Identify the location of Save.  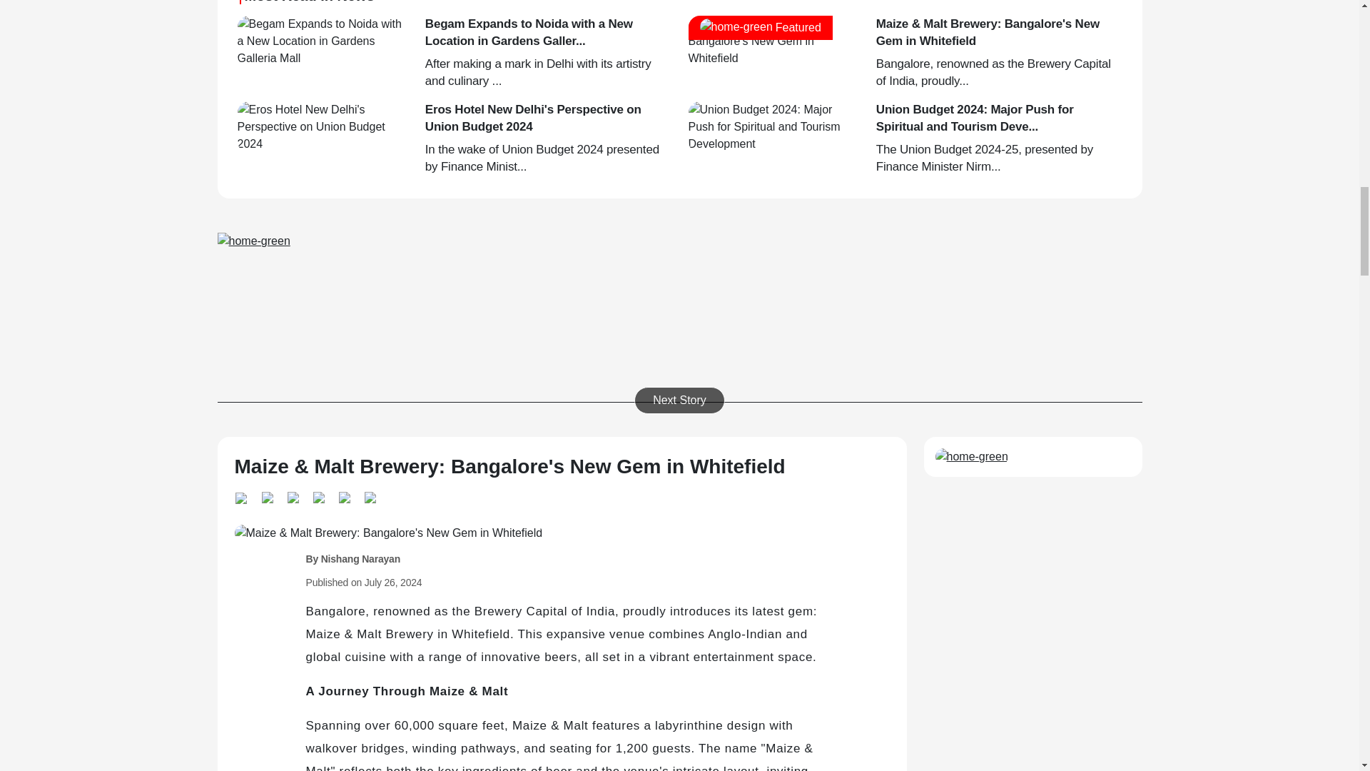
(369, 495).